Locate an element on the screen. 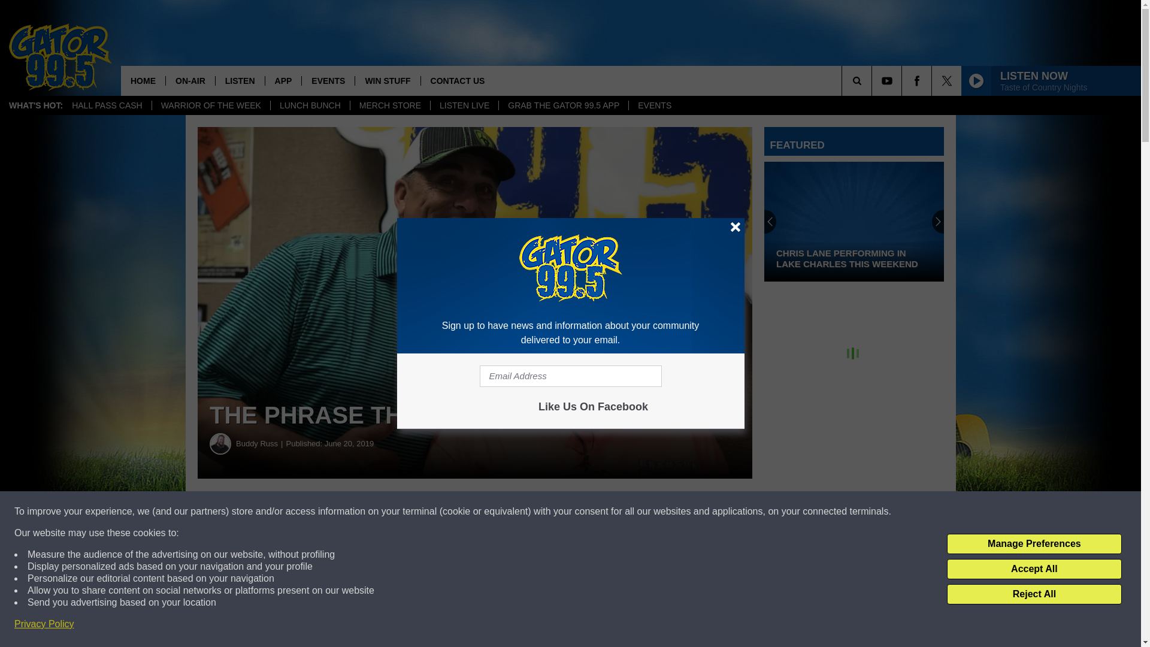 The height and width of the screenshot is (647, 1150). Privacy Policy is located at coordinates (44, 624).